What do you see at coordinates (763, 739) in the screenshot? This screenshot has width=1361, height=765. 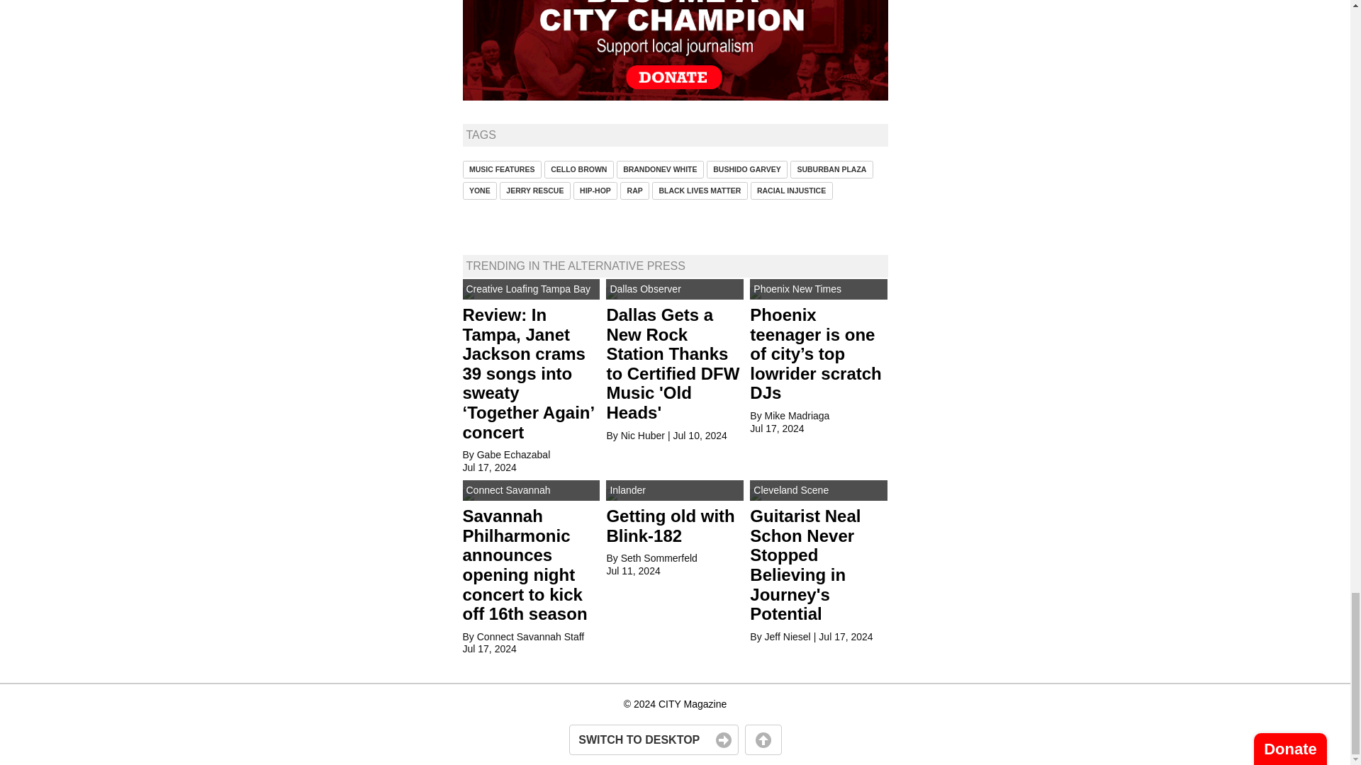 I see `BACK TO TOP` at bounding box center [763, 739].